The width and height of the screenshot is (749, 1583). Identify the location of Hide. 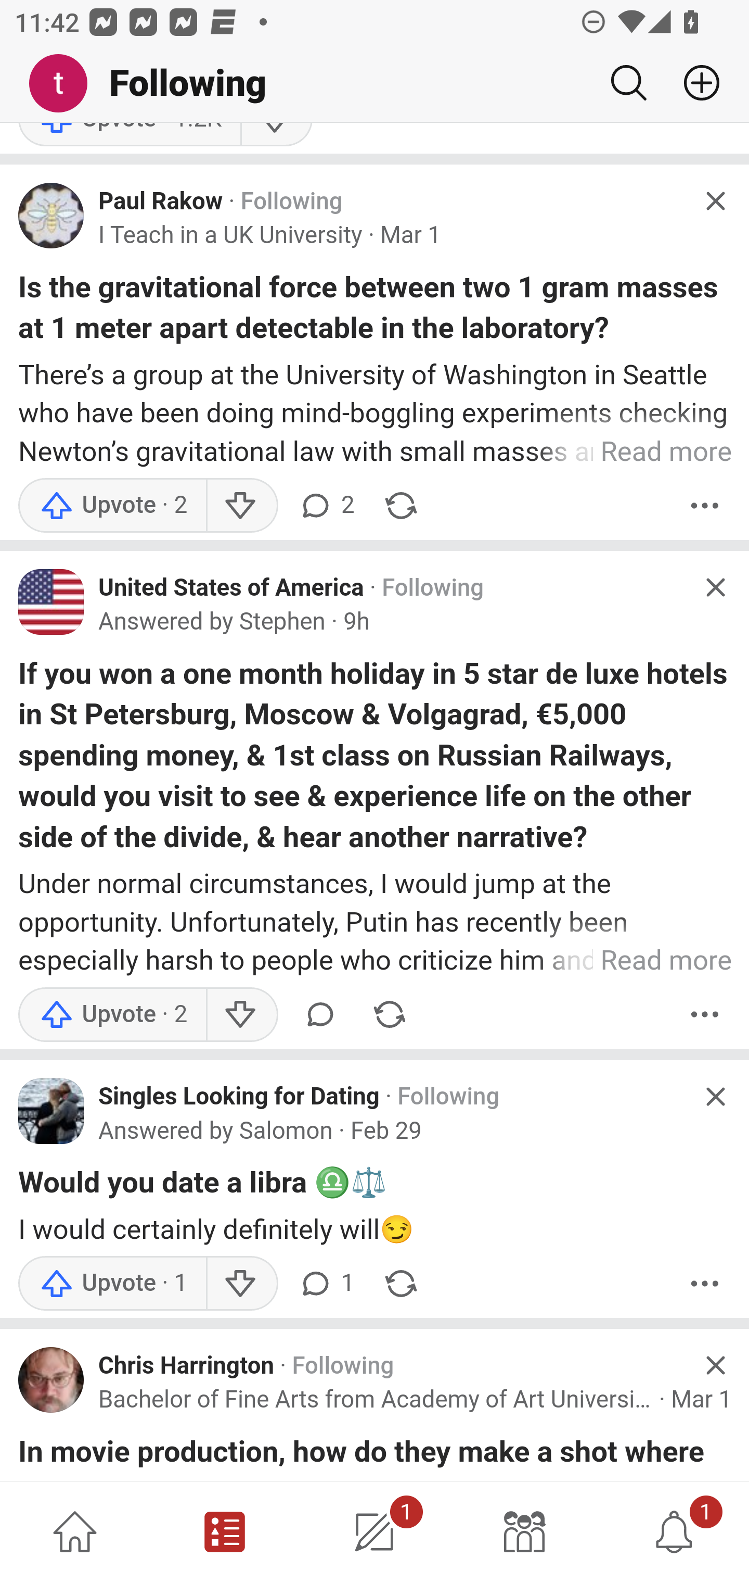
(715, 587).